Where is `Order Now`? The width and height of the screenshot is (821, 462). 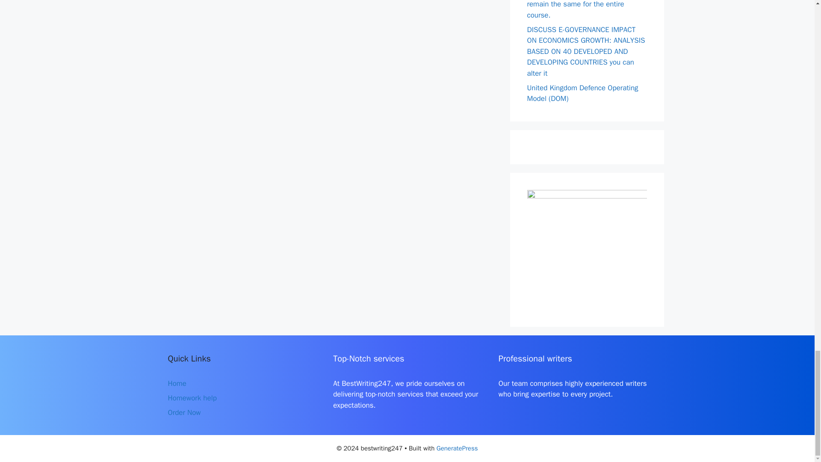 Order Now is located at coordinates (184, 412).